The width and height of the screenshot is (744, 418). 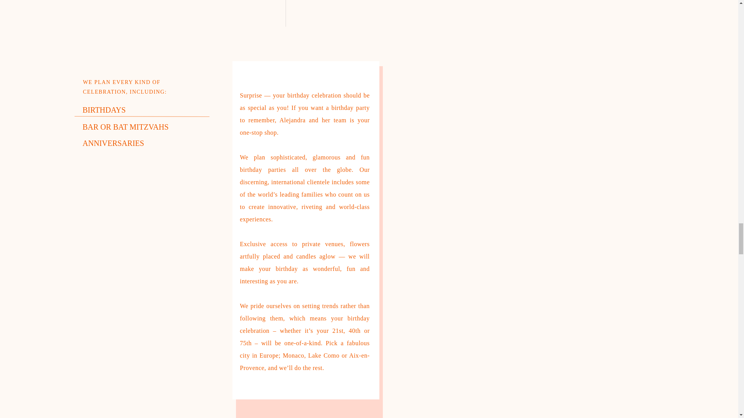 What do you see at coordinates (124, 108) in the screenshot?
I see `BIRTHDAYS` at bounding box center [124, 108].